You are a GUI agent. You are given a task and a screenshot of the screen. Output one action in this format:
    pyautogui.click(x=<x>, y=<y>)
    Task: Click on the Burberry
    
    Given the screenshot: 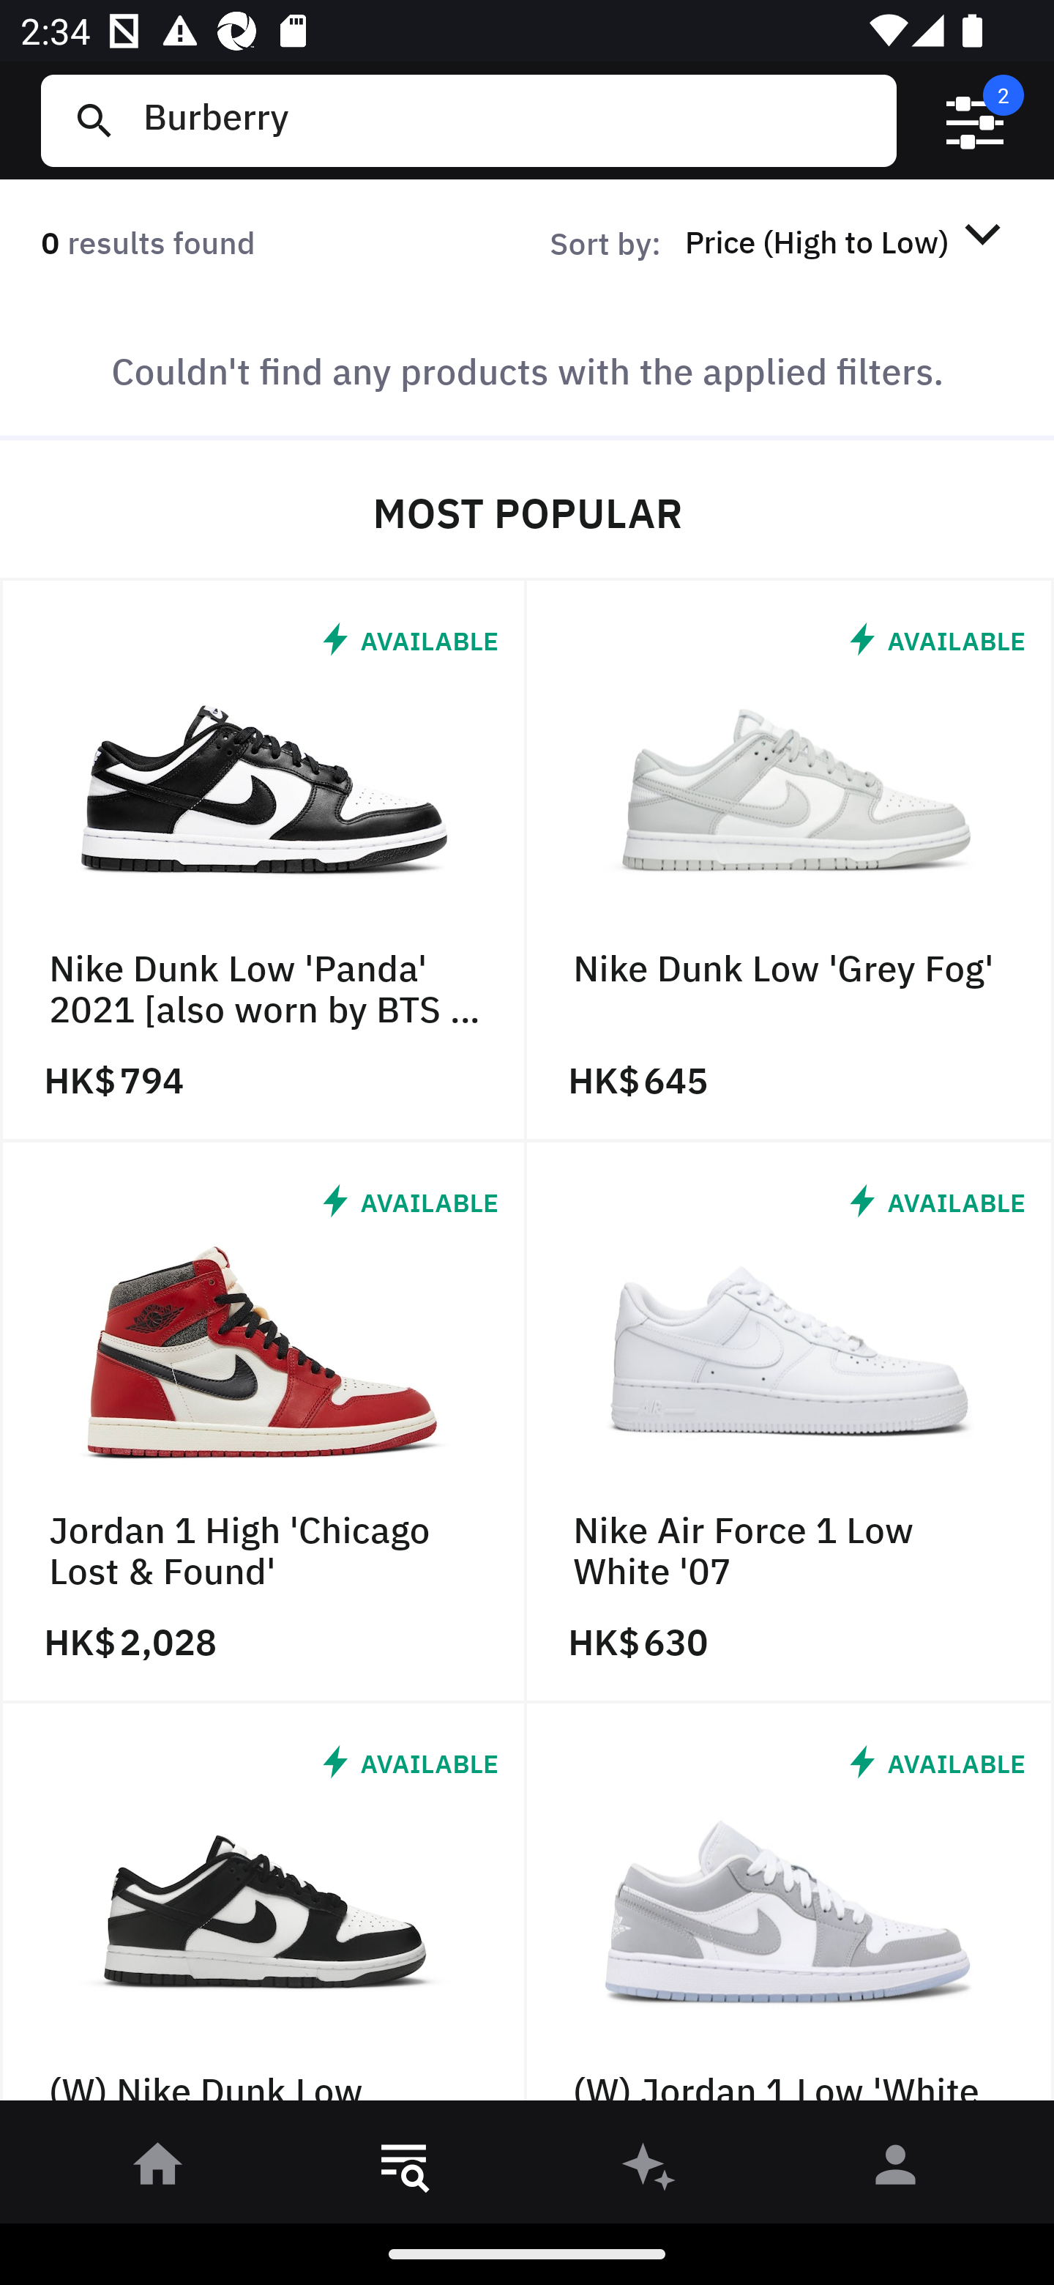 What is the action you would take?
    pyautogui.click(x=509, y=120)
    